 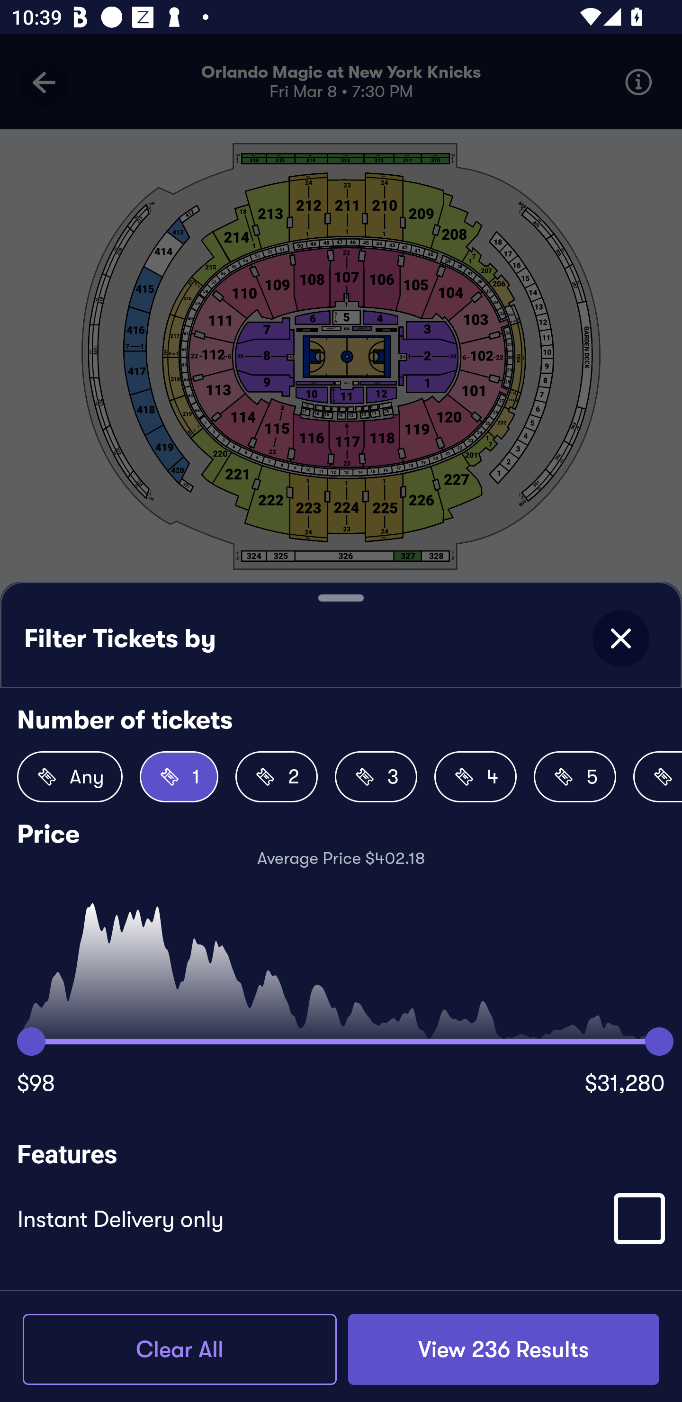 What do you see at coordinates (179, 777) in the screenshot?
I see `1` at bounding box center [179, 777].